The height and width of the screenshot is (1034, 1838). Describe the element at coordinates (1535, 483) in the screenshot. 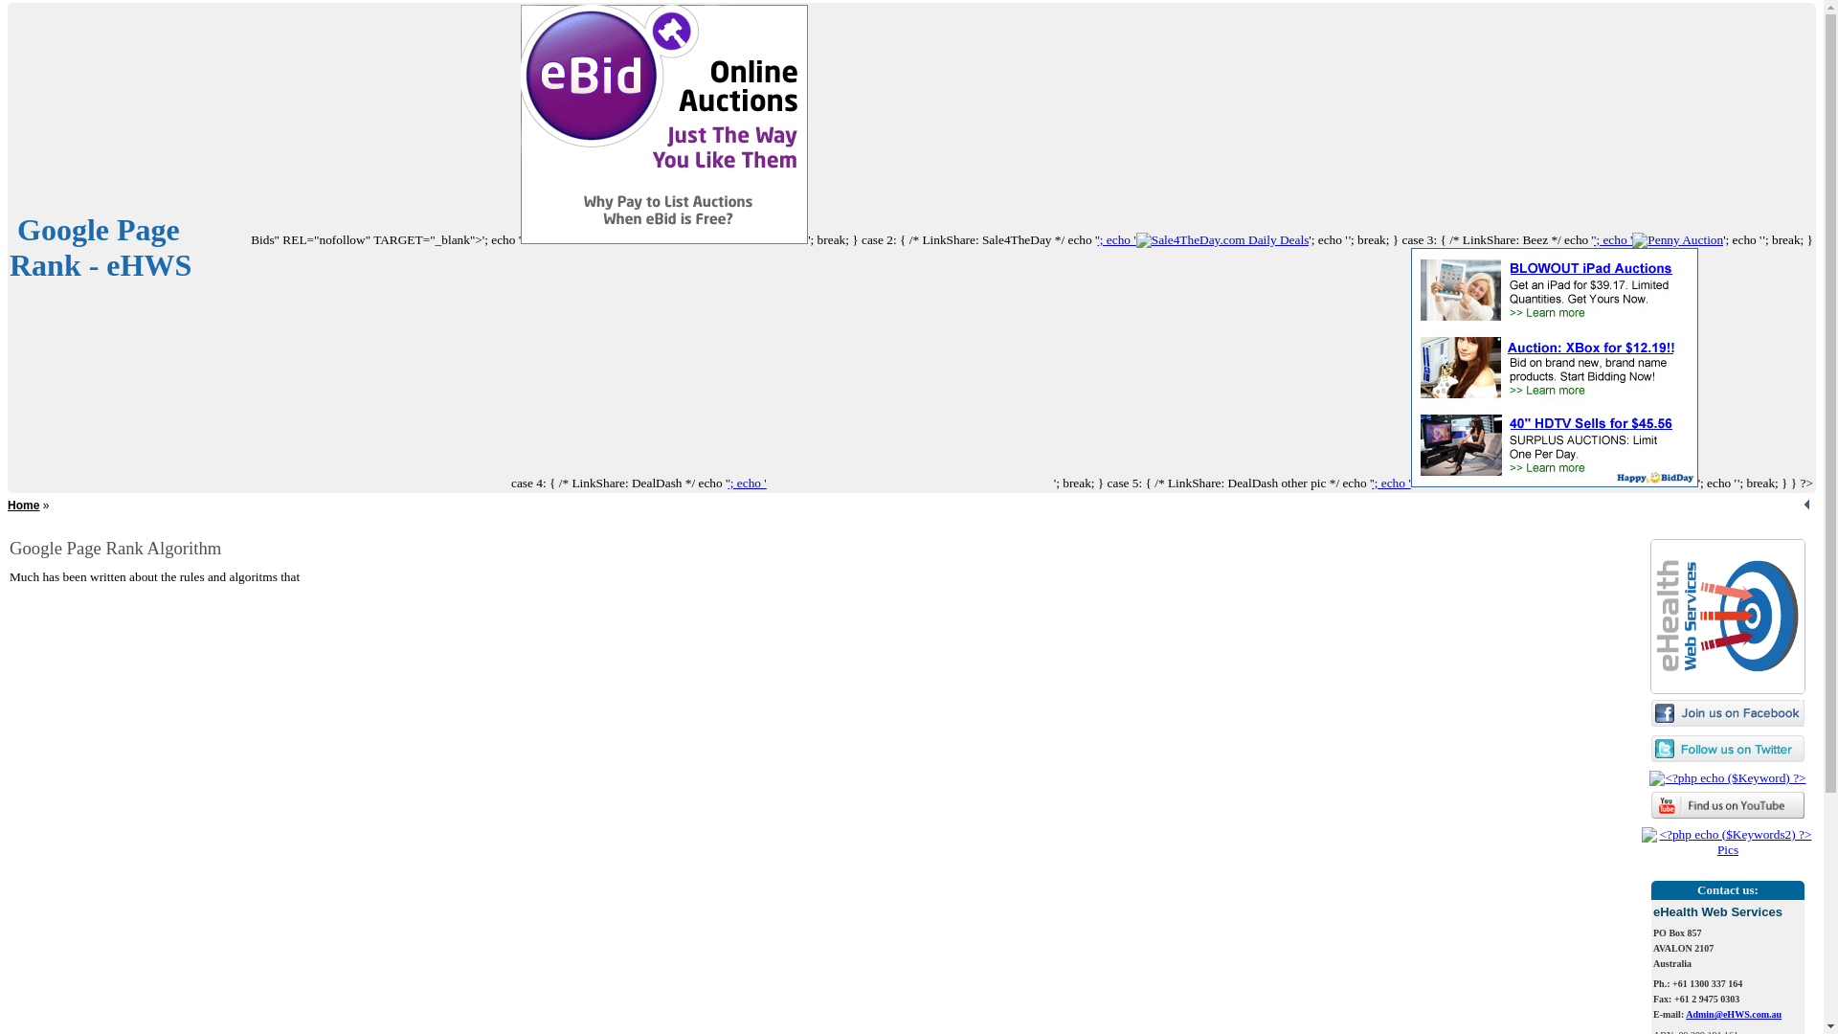

I see `'; echo '` at that location.